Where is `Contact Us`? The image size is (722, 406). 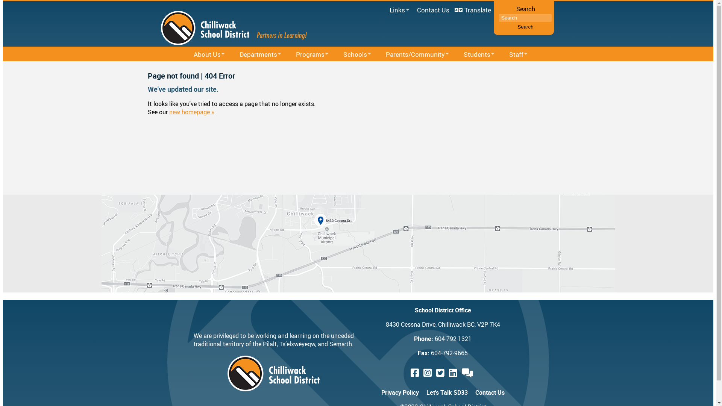 Contact Us is located at coordinates (490, 392).